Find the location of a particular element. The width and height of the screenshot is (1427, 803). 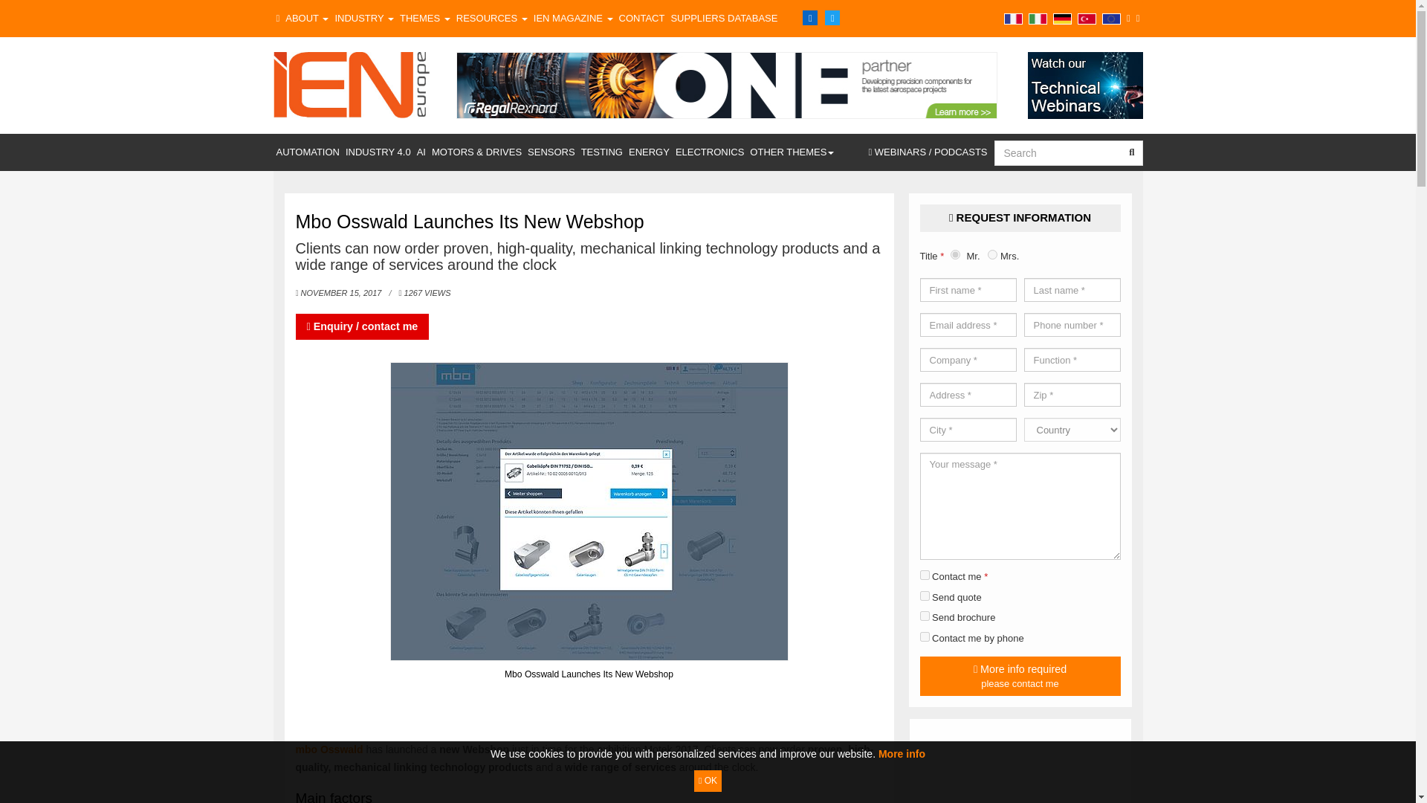

Mrs is located at coordinates (992, 254).